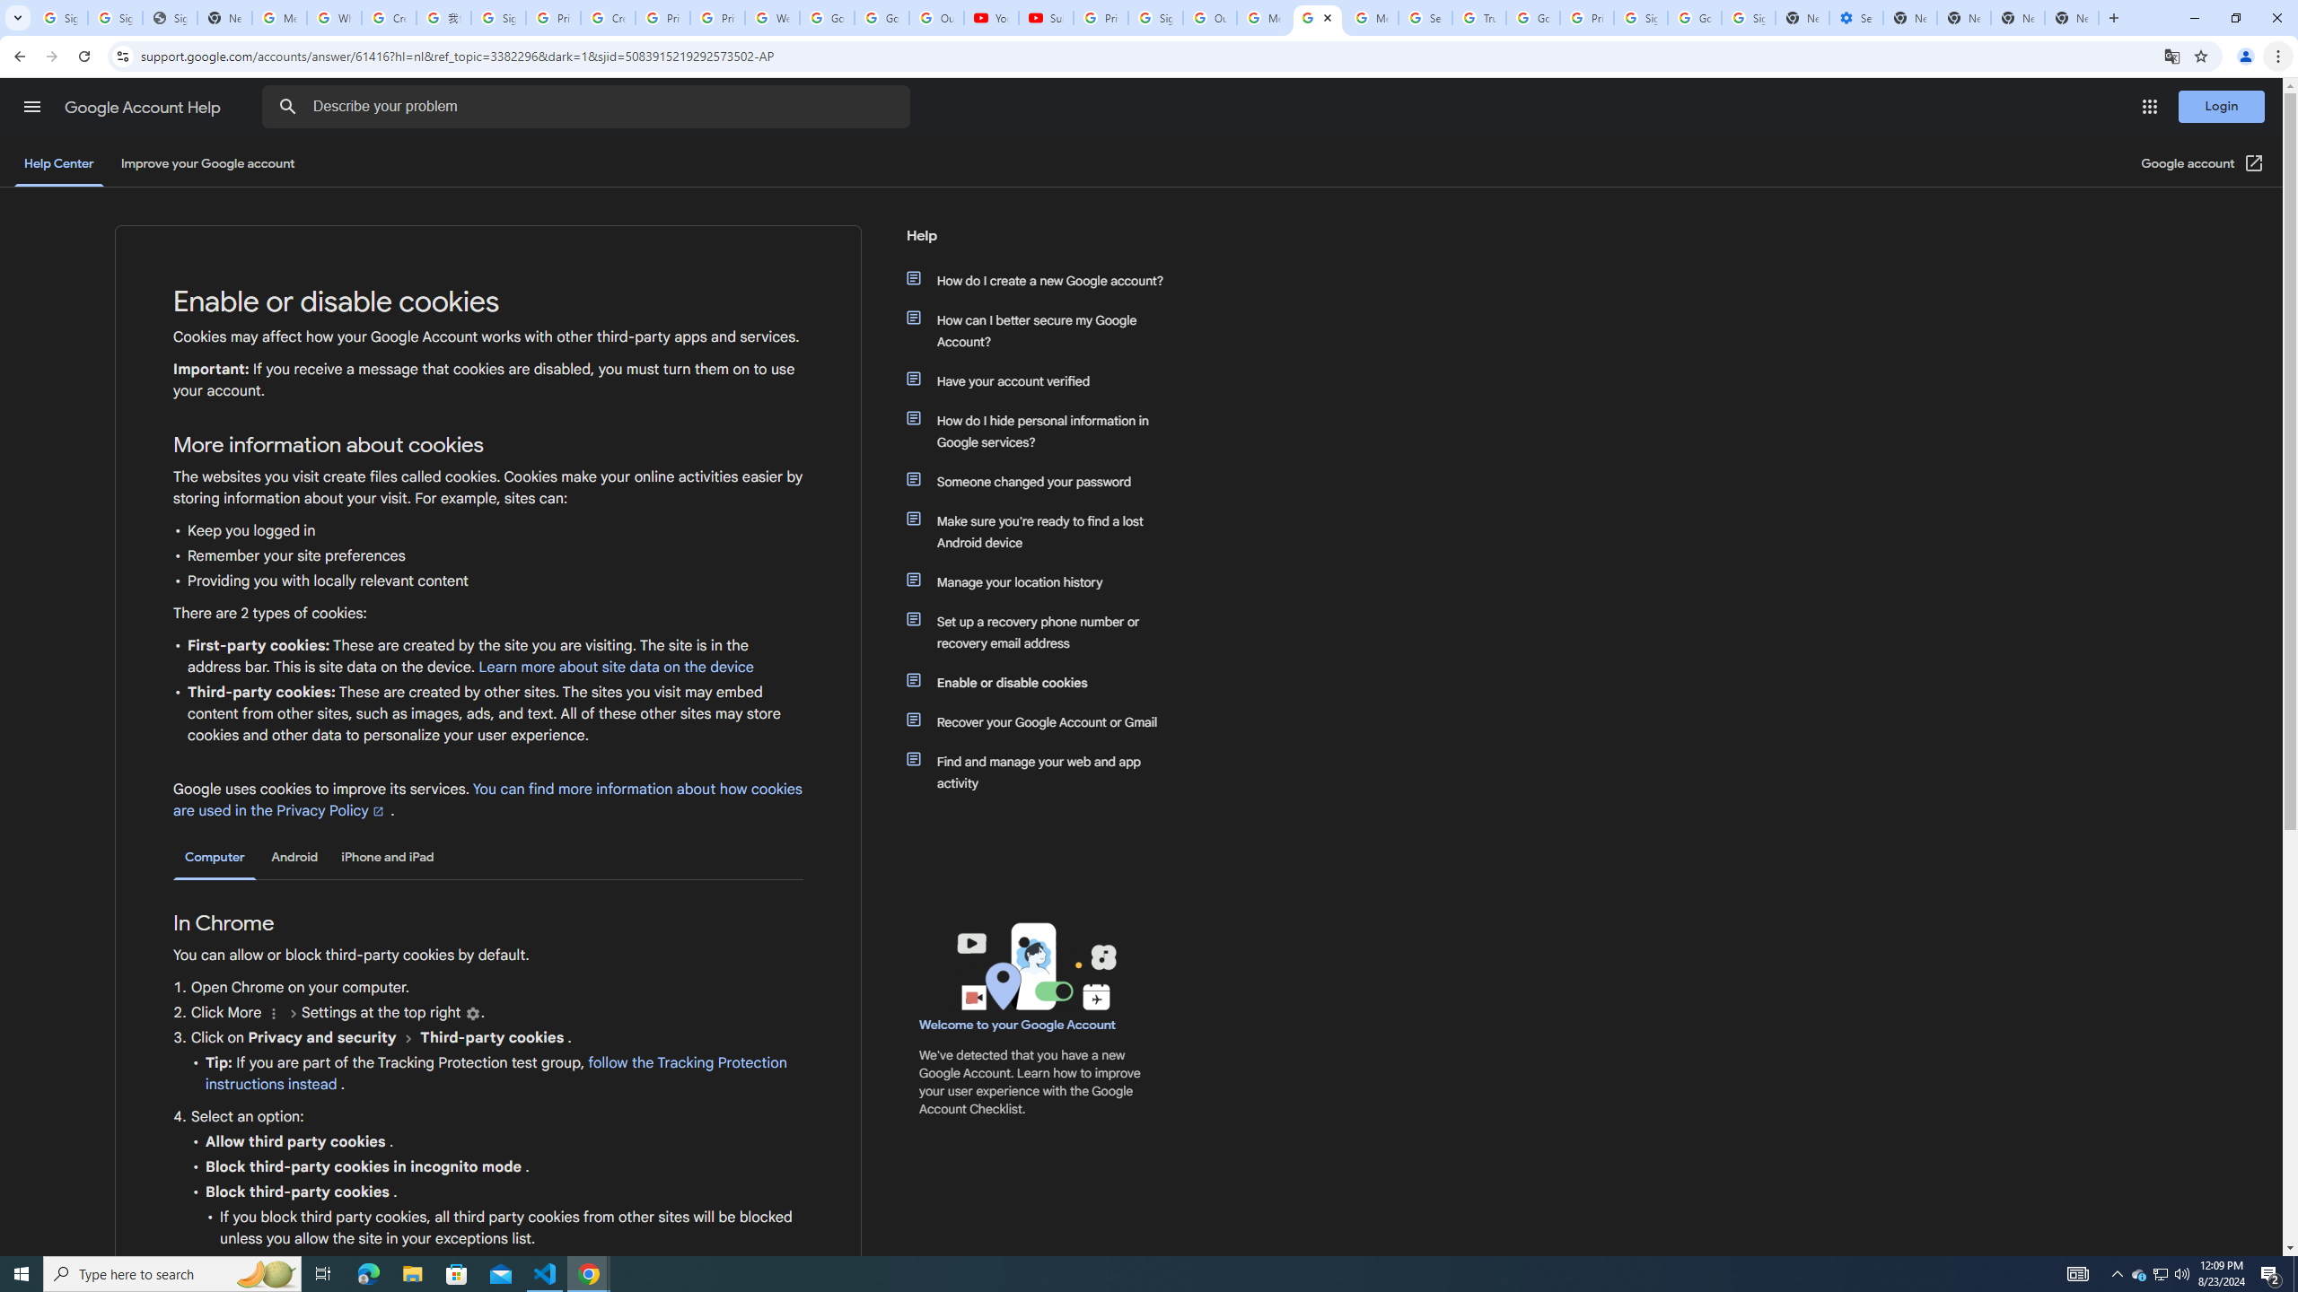  Describe the element at coordinates (991, 18) in the screenshot. I see `YouTube` at that location.